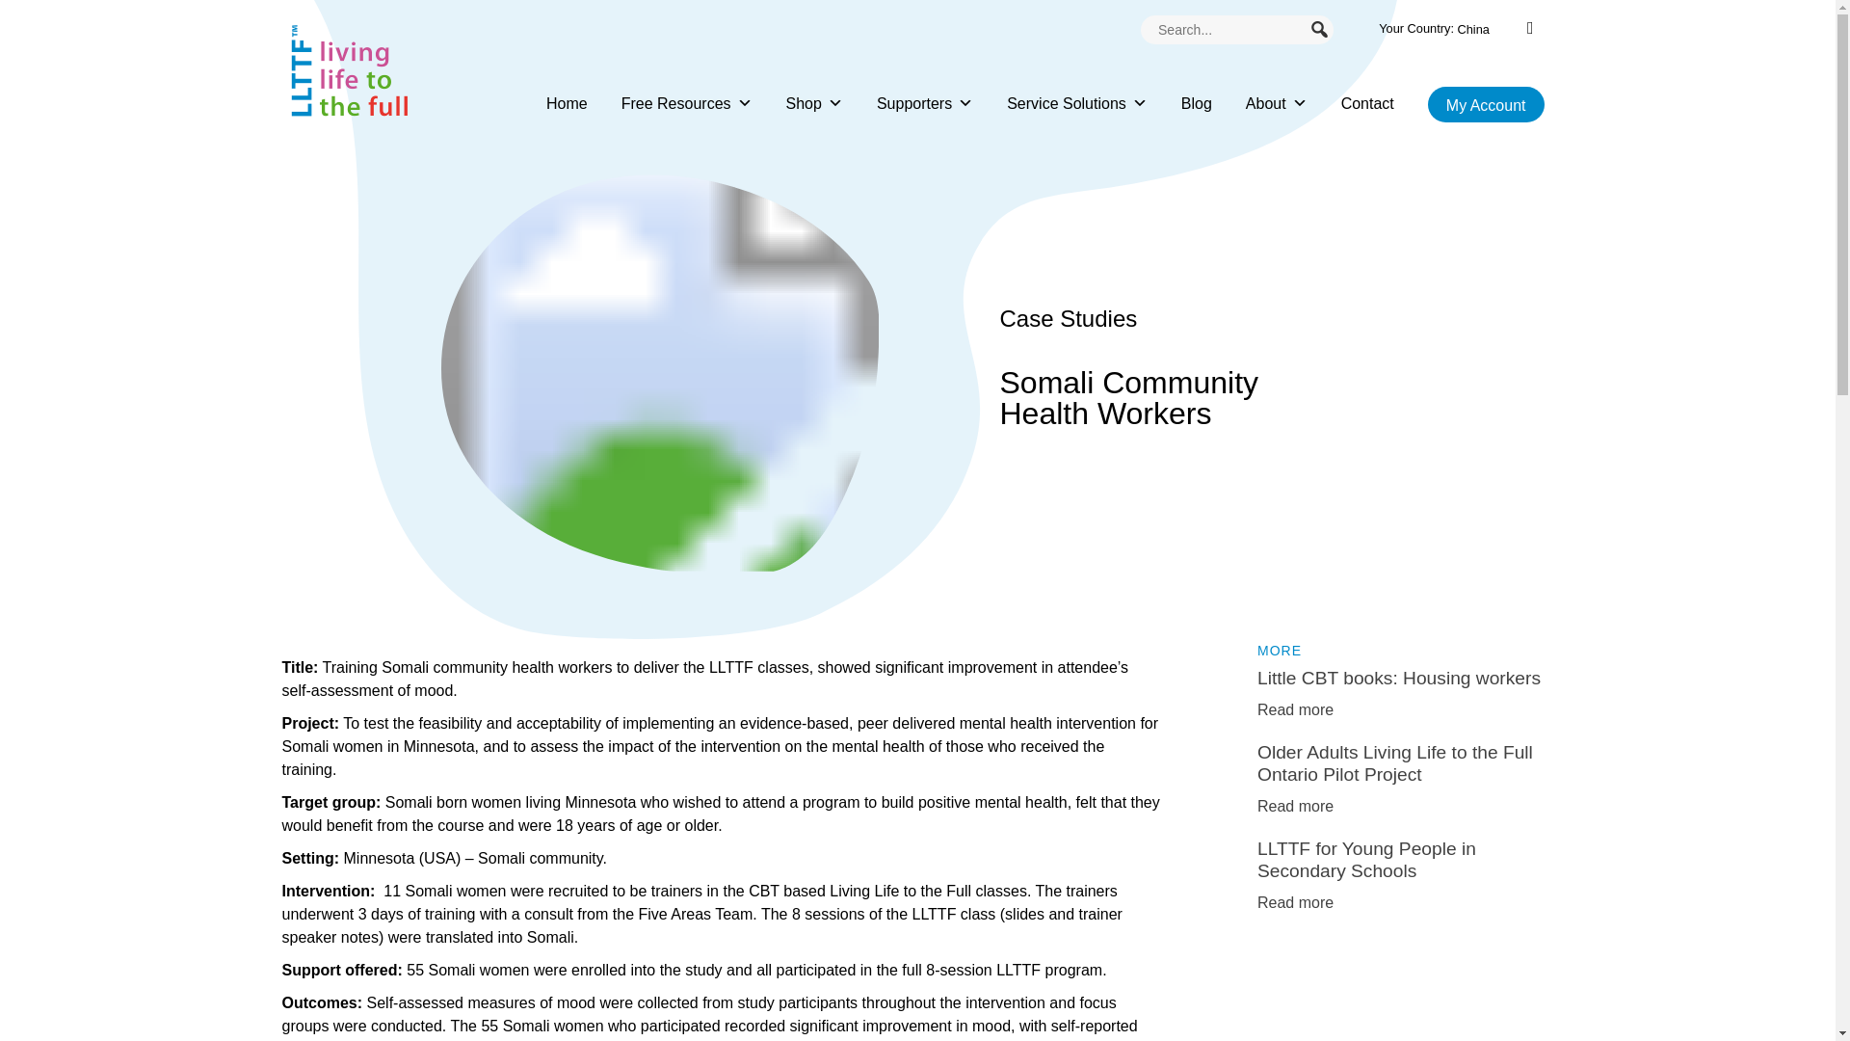  What do you see at coordinates (1366, 860) in the screenshot?
I see `LLTTF for Young People in Secondary Schools` at bounding box center [1366, 860].